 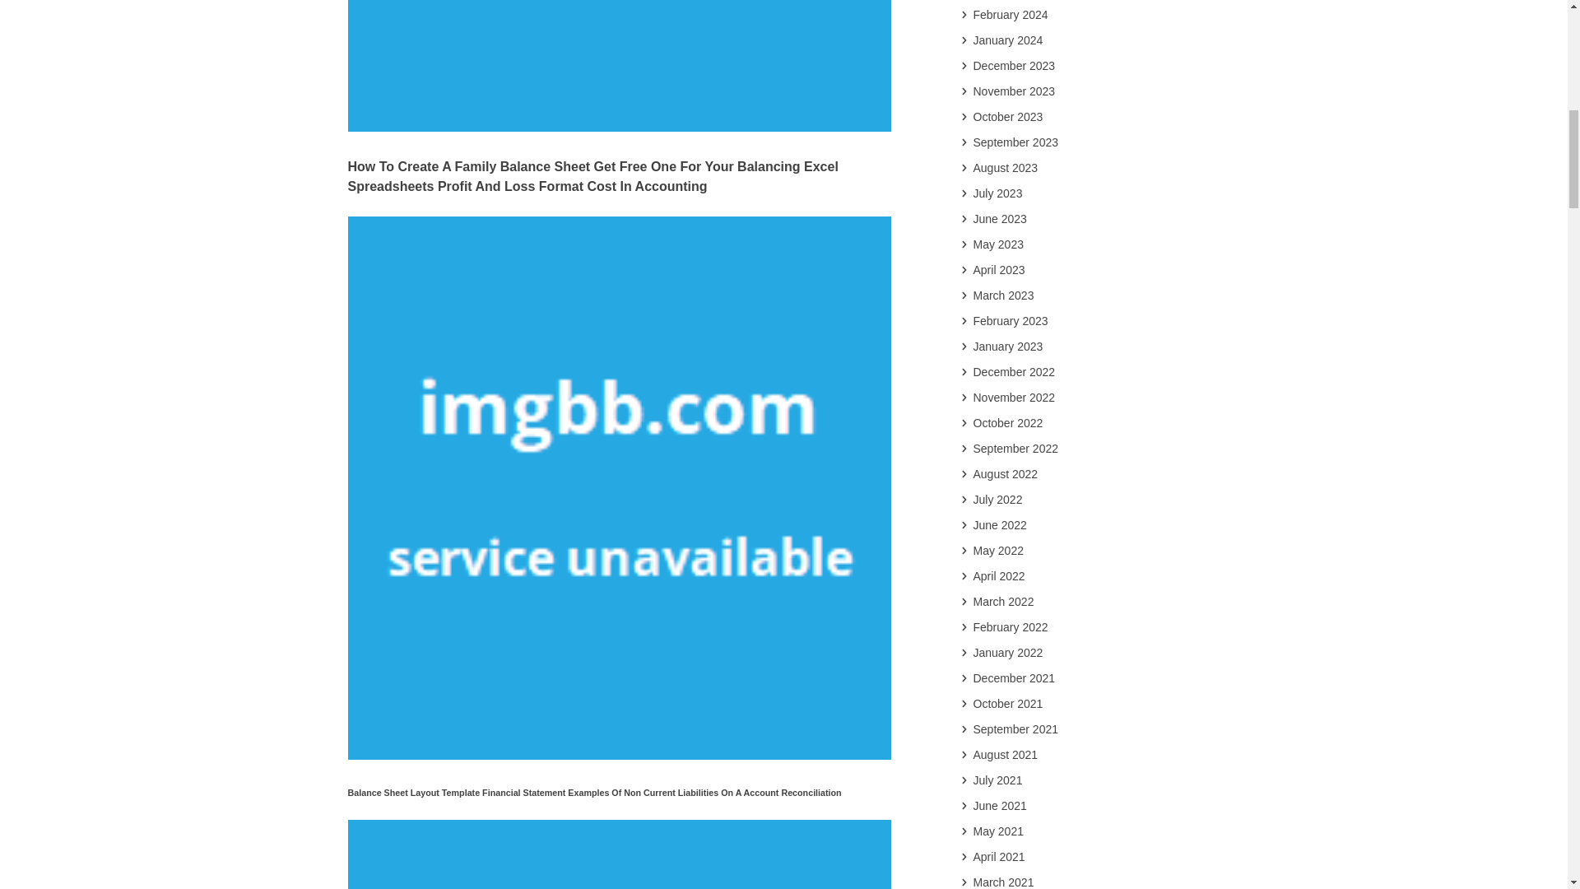 What do you see at coordinates (1015, 92) in the screenshot?
I see `November 2023` at bounding box center [1015, 92].